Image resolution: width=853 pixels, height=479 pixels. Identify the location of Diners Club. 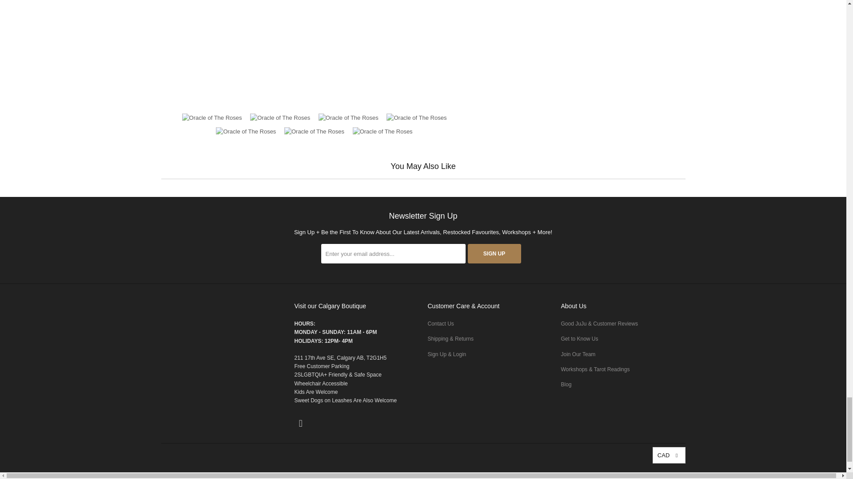
(561, 475).